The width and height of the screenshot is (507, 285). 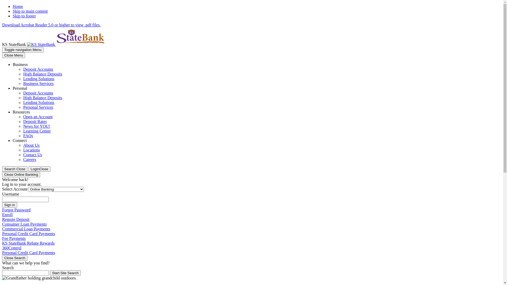 I want to click on FAQs, so click(x=28, y=136).